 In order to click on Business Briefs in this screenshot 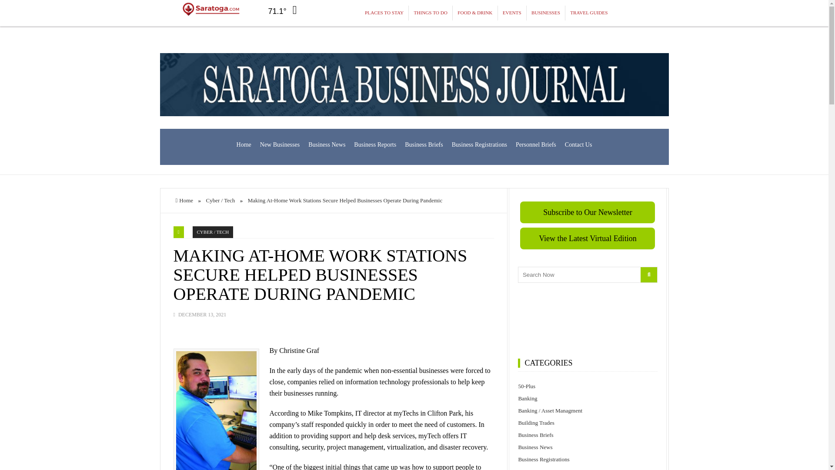, I will do `click(424, 144)`.